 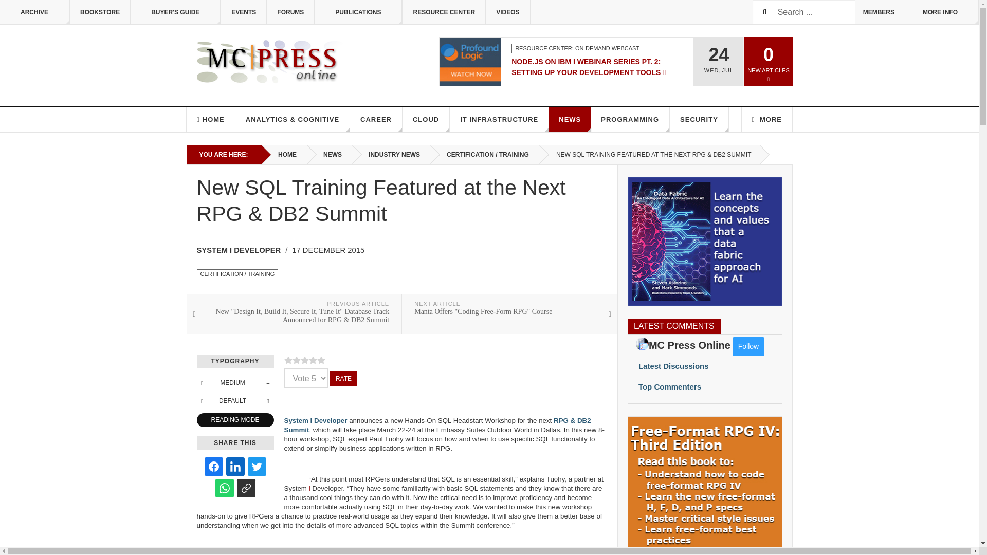 I want to click on Category: , so click(x=577, y=48).